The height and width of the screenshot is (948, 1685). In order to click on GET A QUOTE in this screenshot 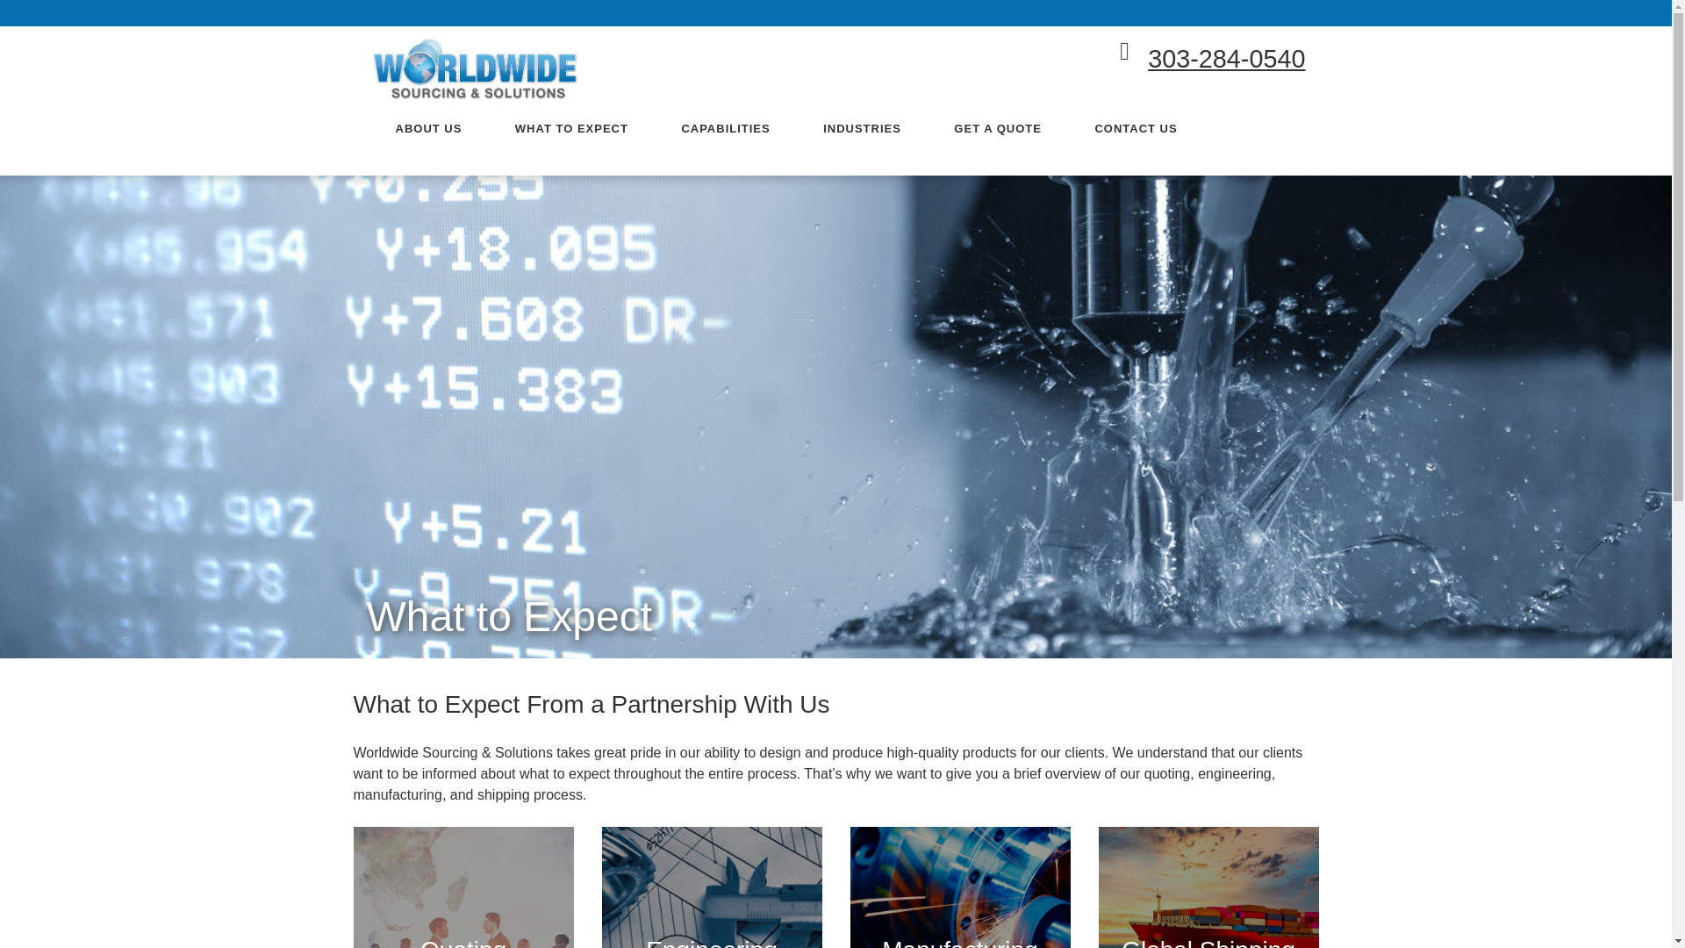, I will do `click(997, 128)`.